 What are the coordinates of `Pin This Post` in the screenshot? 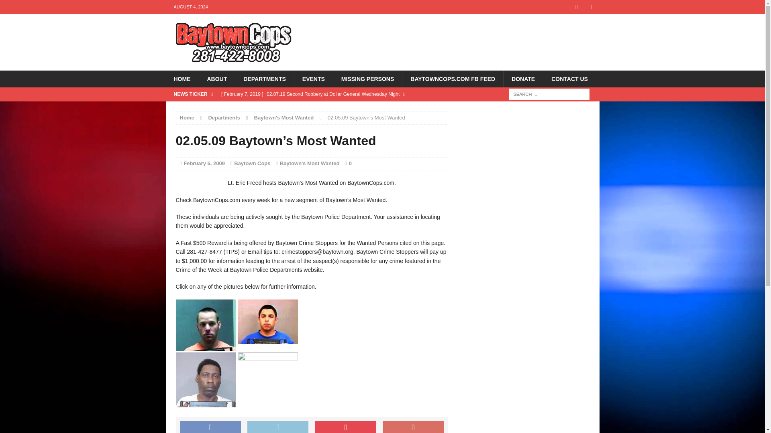 It's located at (345, 427).